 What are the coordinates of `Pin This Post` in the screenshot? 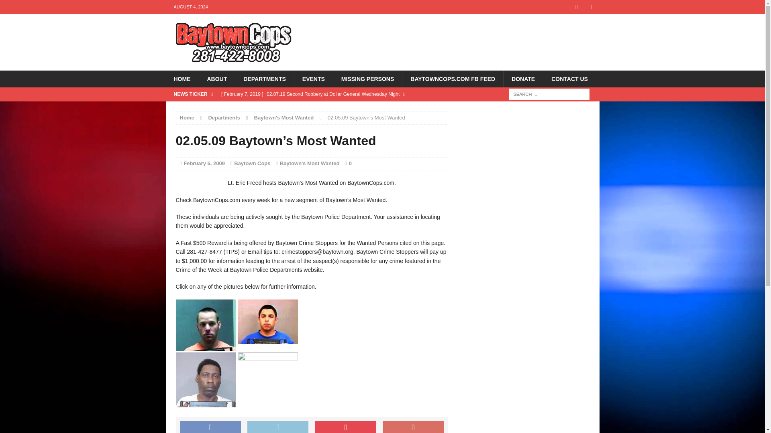 It's located at (345, 427).